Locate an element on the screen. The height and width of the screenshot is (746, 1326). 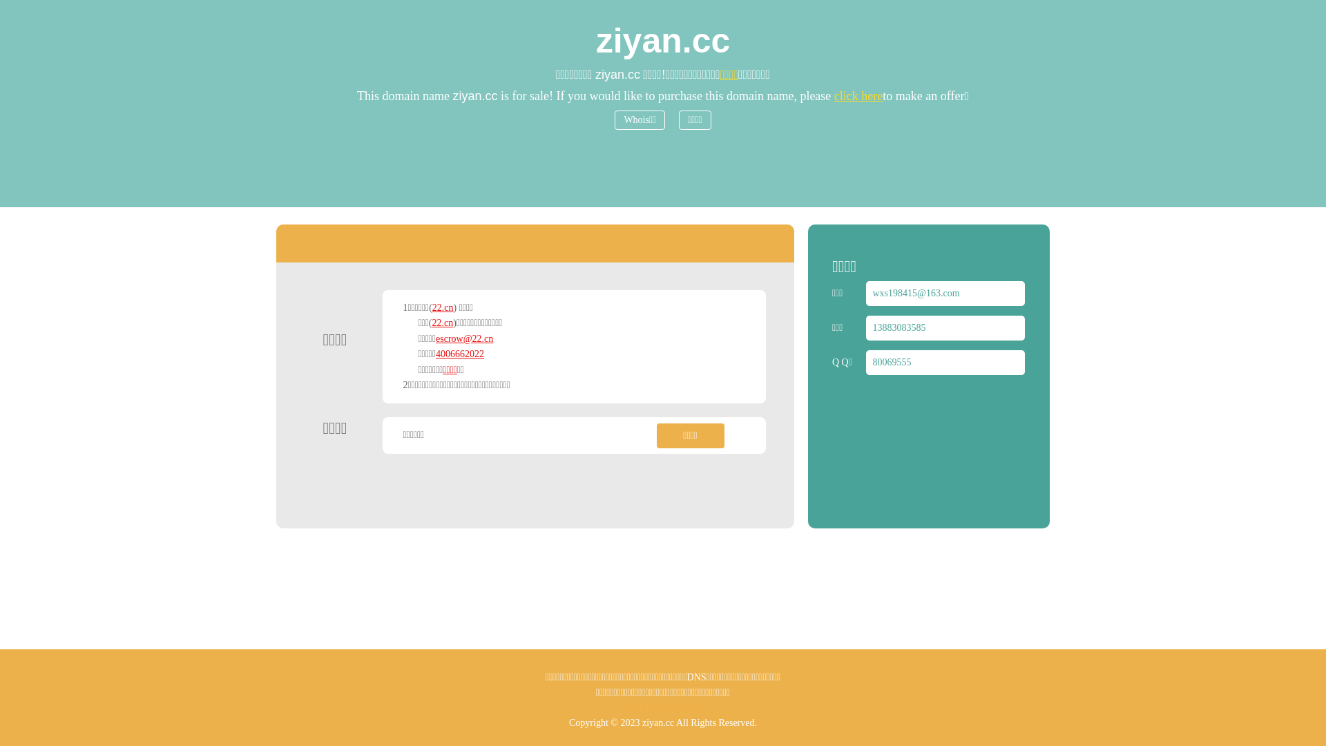
escrow@22.cn is located at coordinates (464, 338).